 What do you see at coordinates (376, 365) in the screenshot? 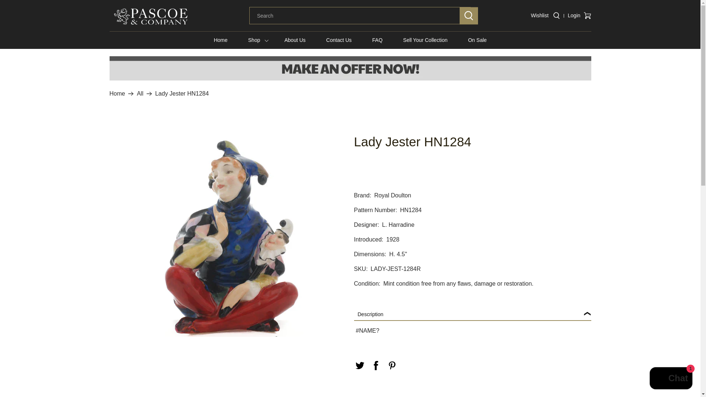
I see `Share this on Facebook` at bounding box center [376, 365].